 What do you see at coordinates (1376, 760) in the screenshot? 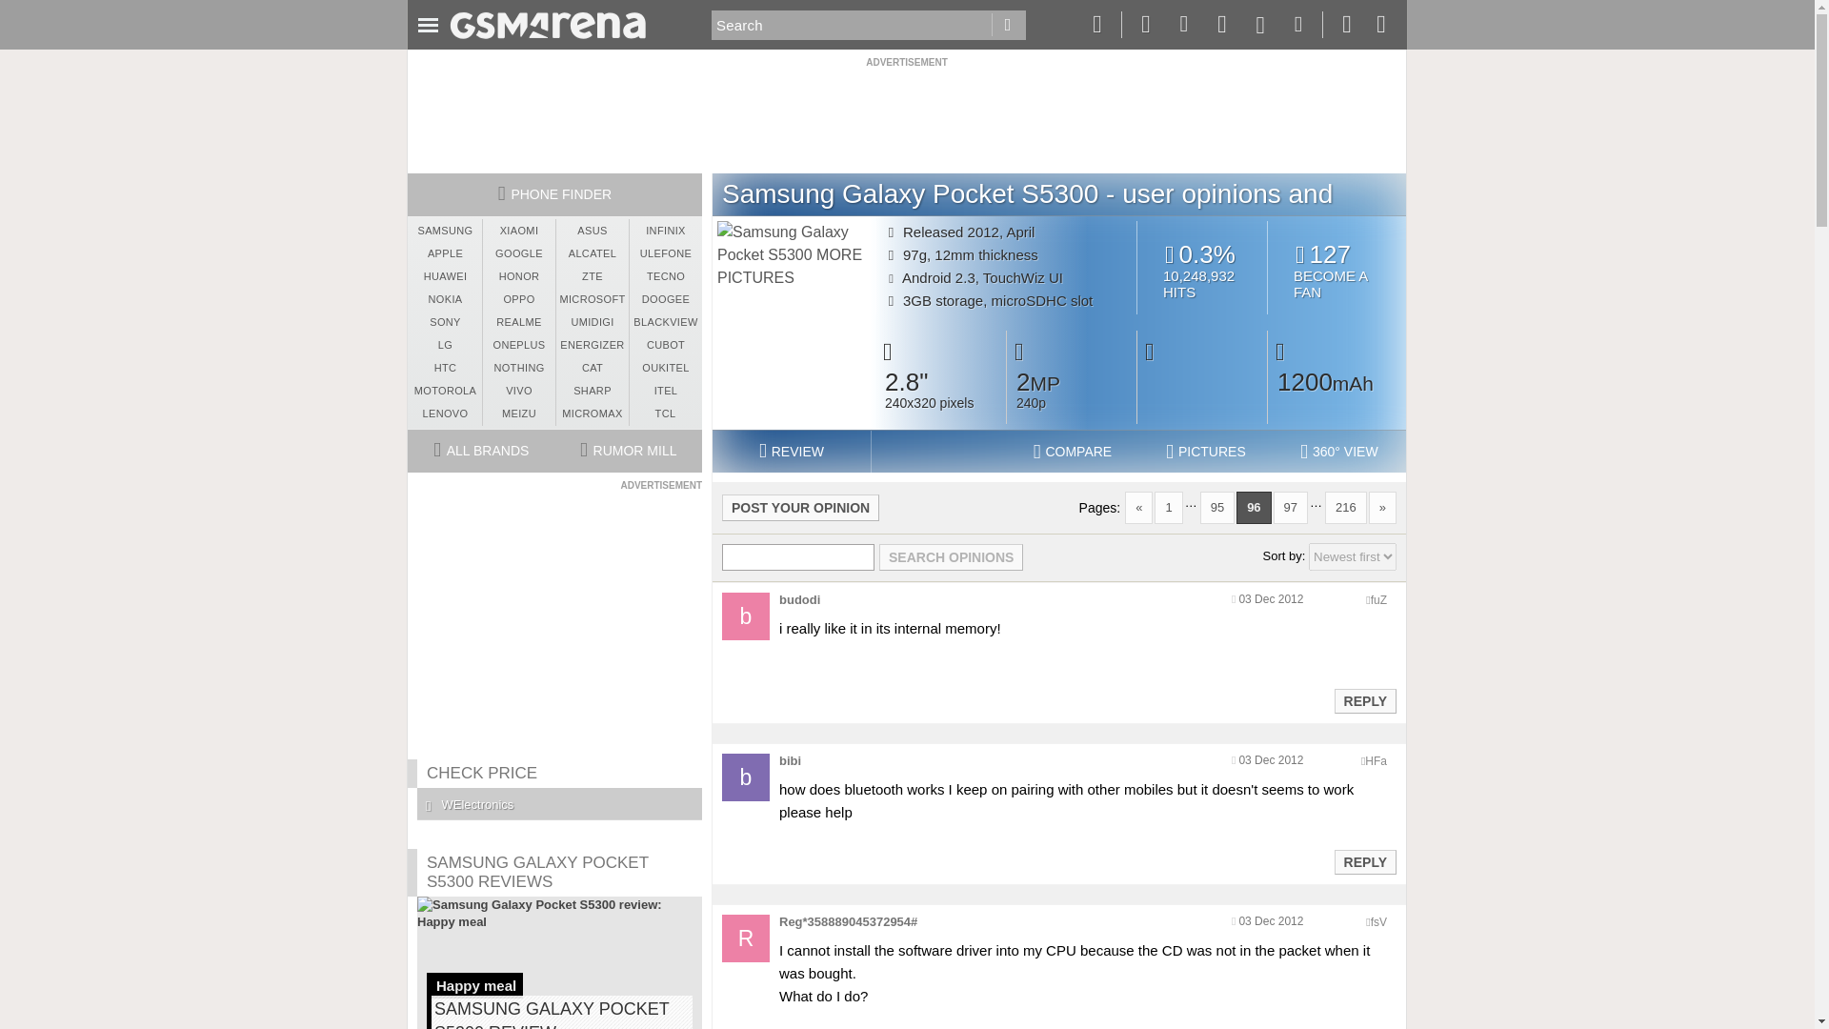
I see `Encoded anonymized location` at bounding box center [1376, 760].